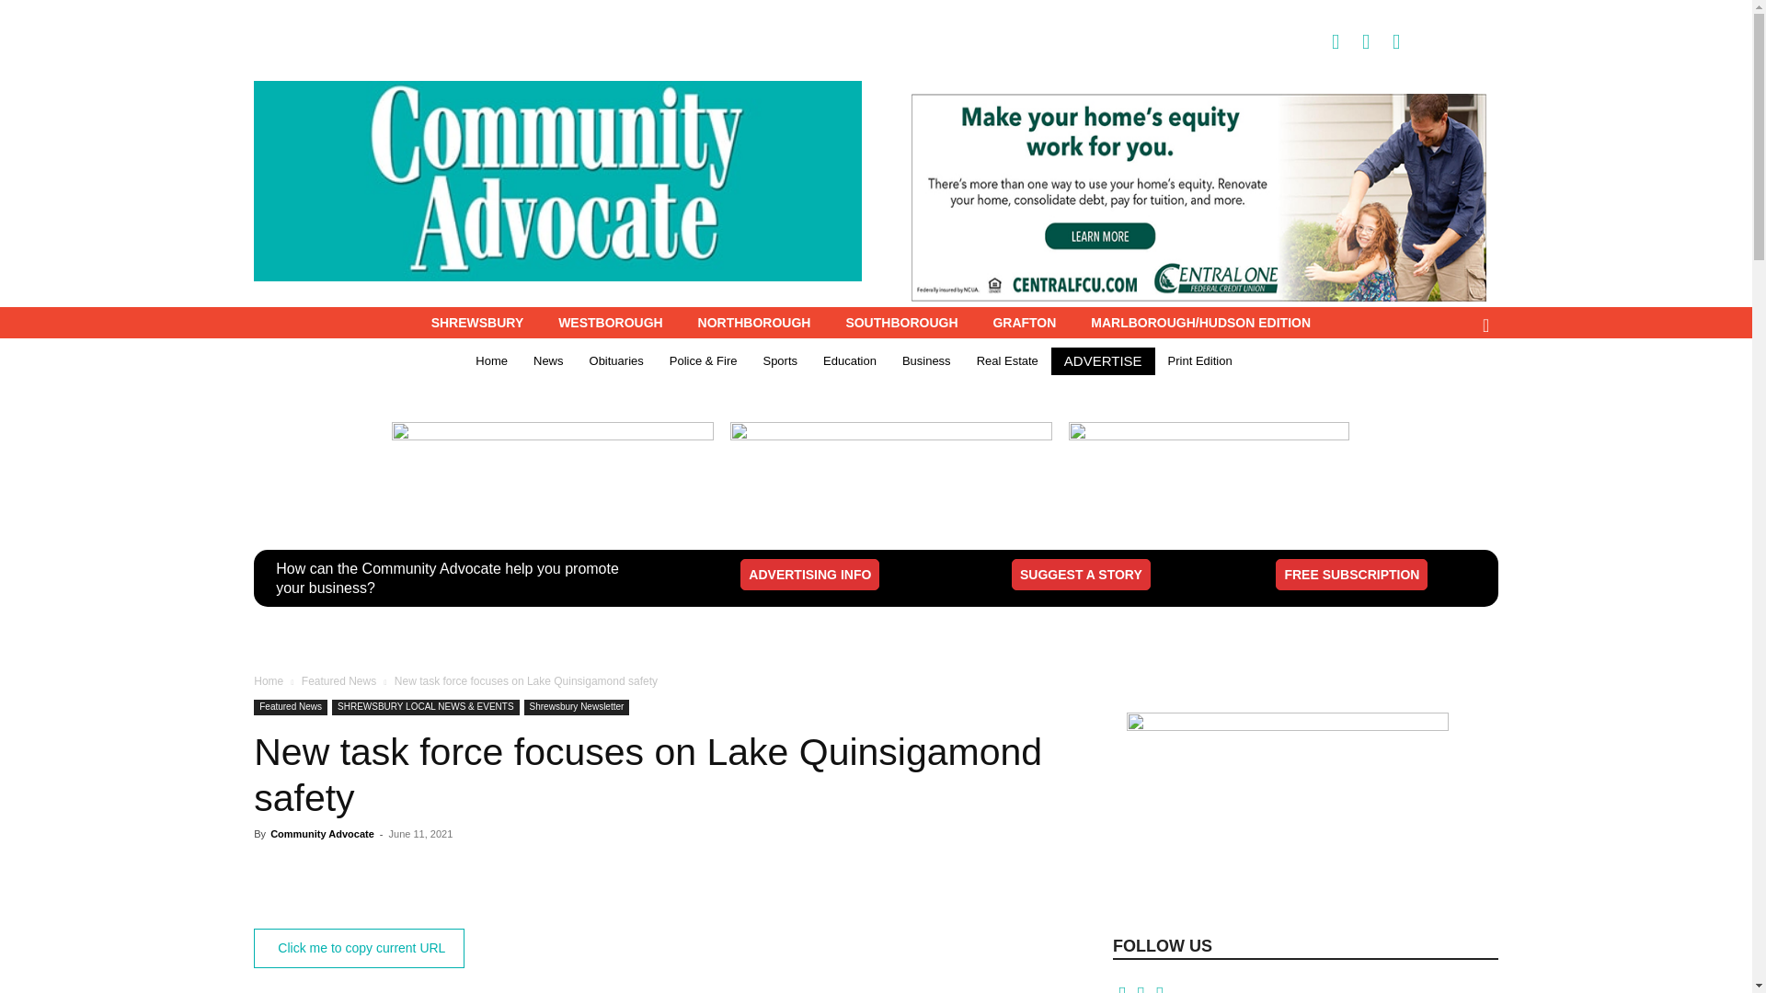 This screenshot has width=1766, height=993. Describe the element at coordinates (901, 322) in the screenshot. I see `SOUTHBOROUGH` at that location.